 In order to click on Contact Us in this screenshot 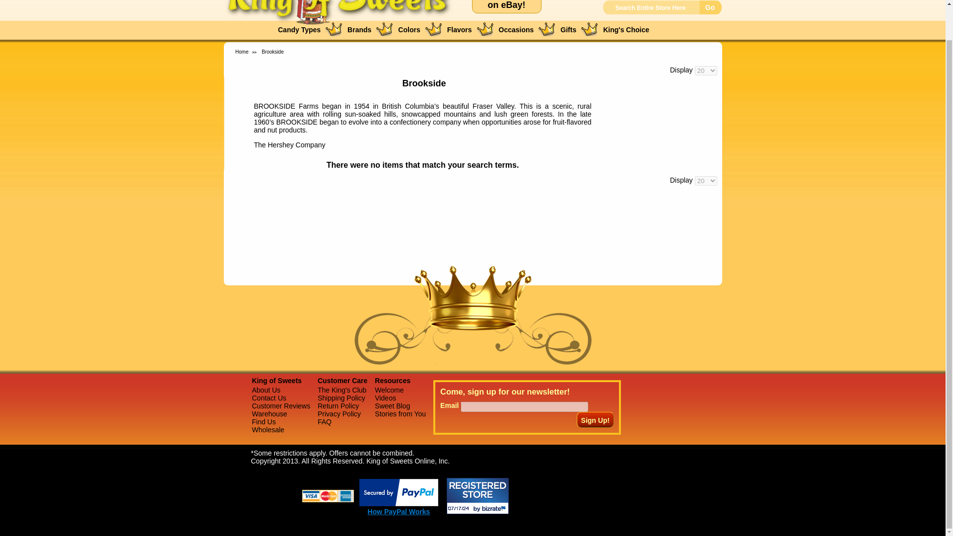, I will do `click(269, 398)`.